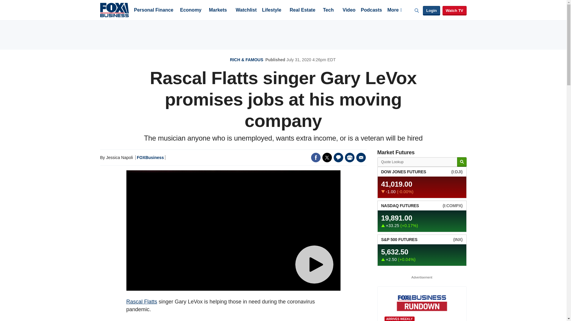  What do you see at coordinates (218, 10) in the screenshot?
I see `Markets` at bounding box center [218, 10].